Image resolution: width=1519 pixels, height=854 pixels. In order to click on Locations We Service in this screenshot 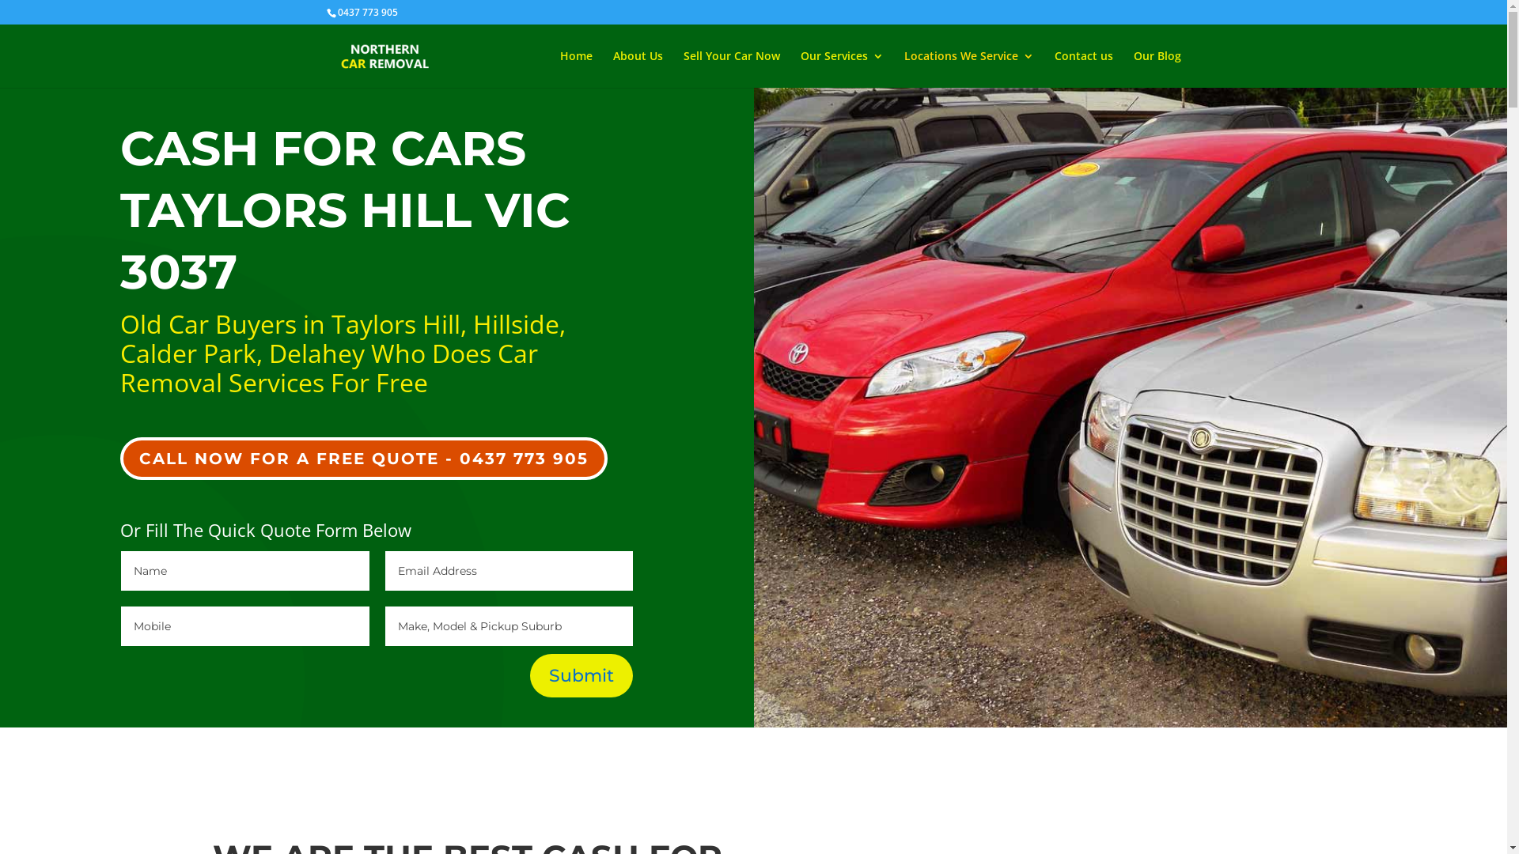, I will do `click(968, 70)`.